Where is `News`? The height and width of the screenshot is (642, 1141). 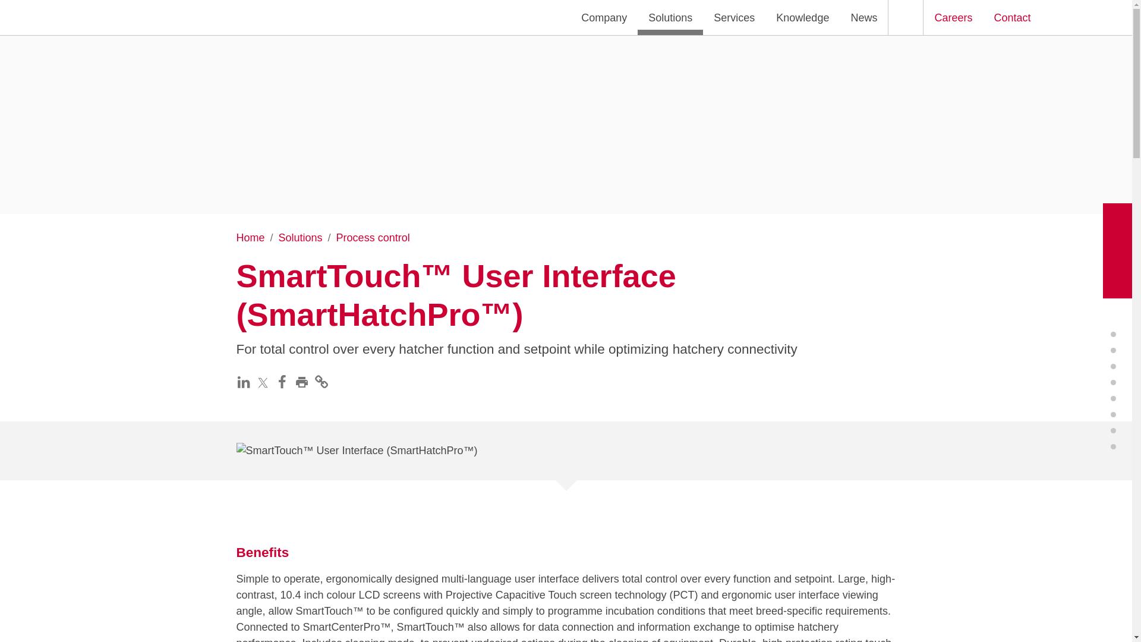
News is located at coordinates (863, 18).